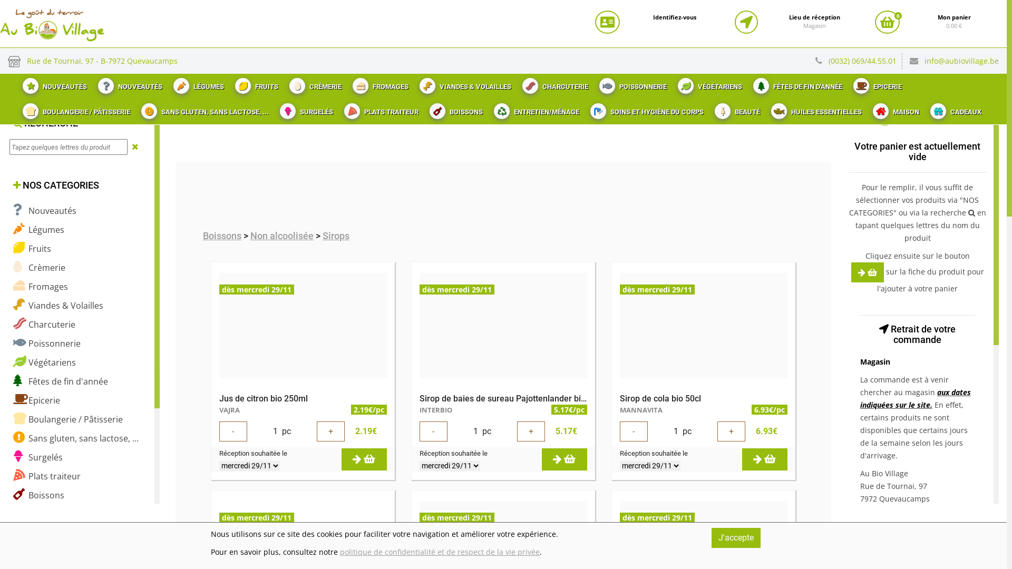 The width and height of the screenshot is (1012, 569). What do you see at coordinates (732, 431) in the screenshot?
I see `+` at bounding box center [732, 431].